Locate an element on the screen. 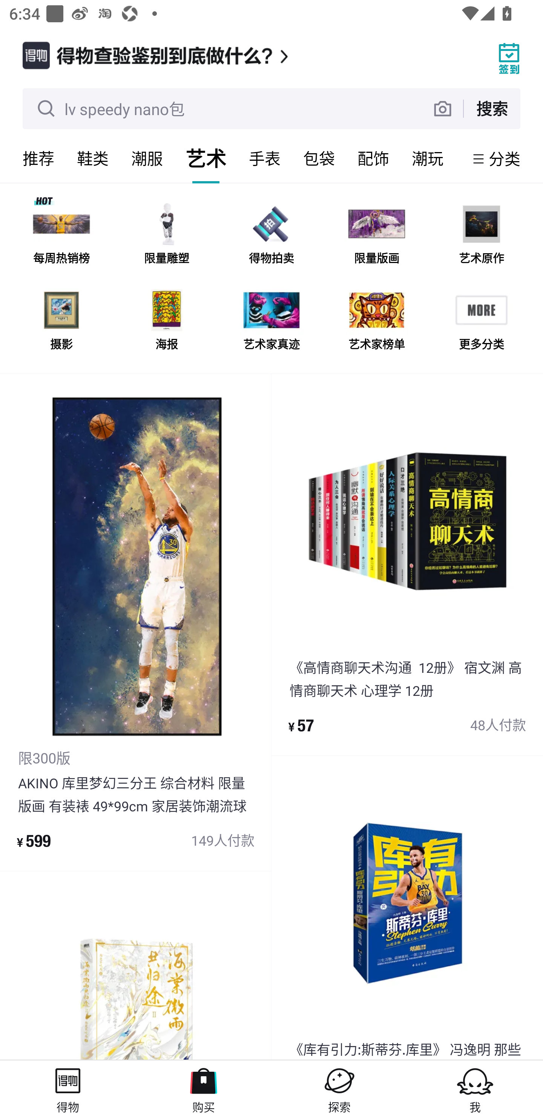 This screenshot has width=543, height=1117. 《高情商聊天术沟通  12册》 宿文渊 高
情商聊天术 心理学 12册 ¥ 57 48人付款 is located at coordinates (407, 565).